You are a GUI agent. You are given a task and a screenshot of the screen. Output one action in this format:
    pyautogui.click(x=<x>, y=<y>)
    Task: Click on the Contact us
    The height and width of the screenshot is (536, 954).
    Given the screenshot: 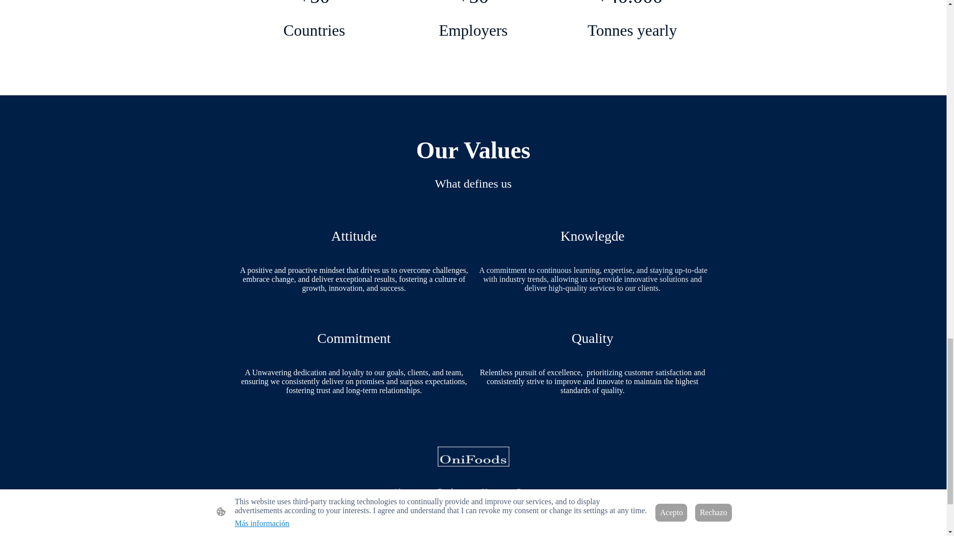 What is the action you would take?
    pyautogui.click(x=532, y=491)
    